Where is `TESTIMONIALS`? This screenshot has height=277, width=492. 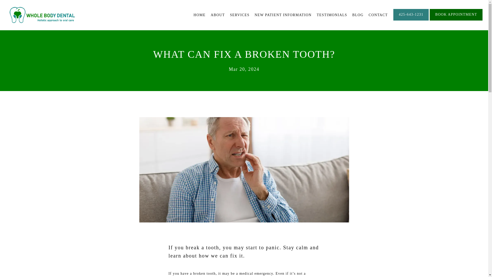
TESTIMONIALS is located at coordinates (332, 15).